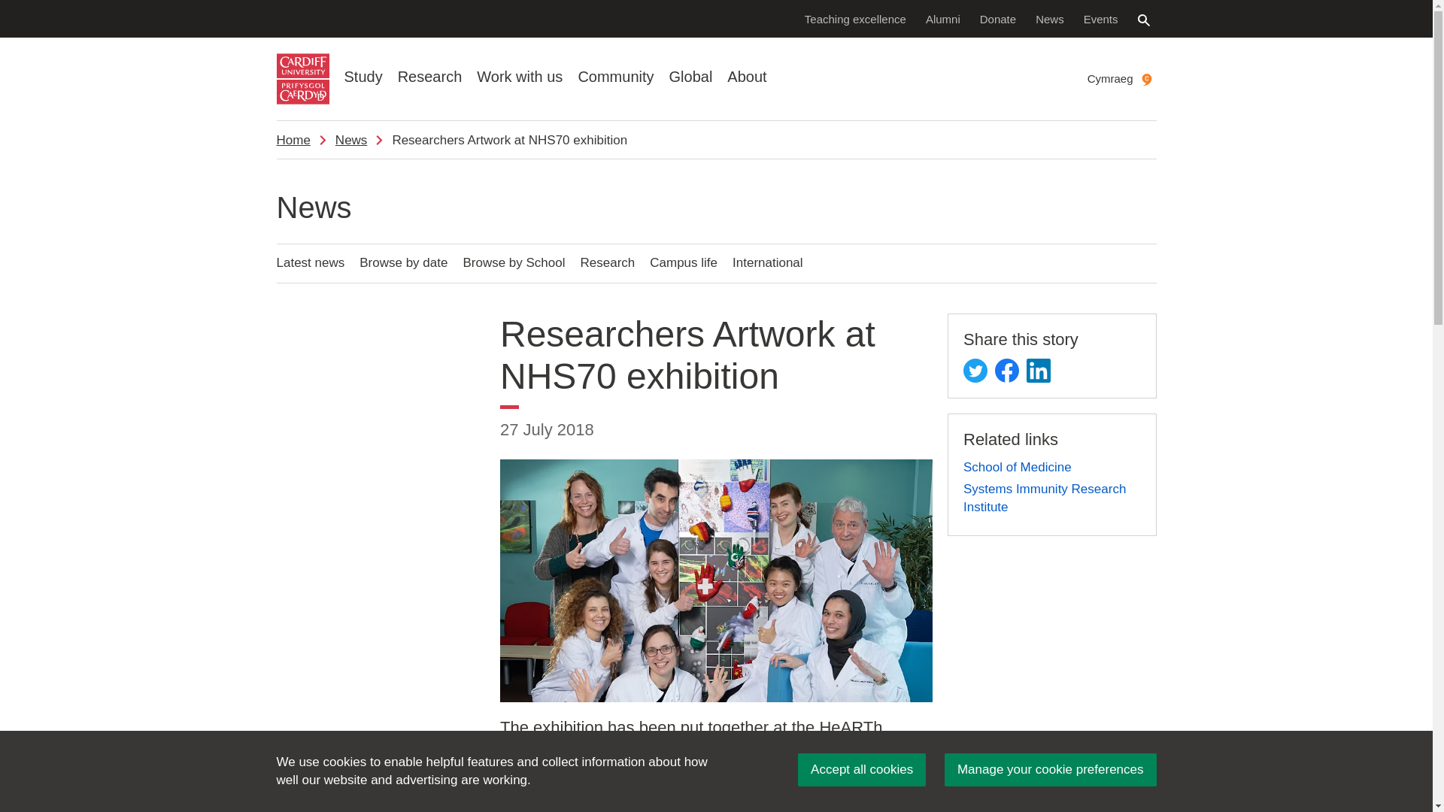 Image resolution: width=1444 pixels, height=812 pixels. I want to click on Cardiff University logo, so click(302, 79).